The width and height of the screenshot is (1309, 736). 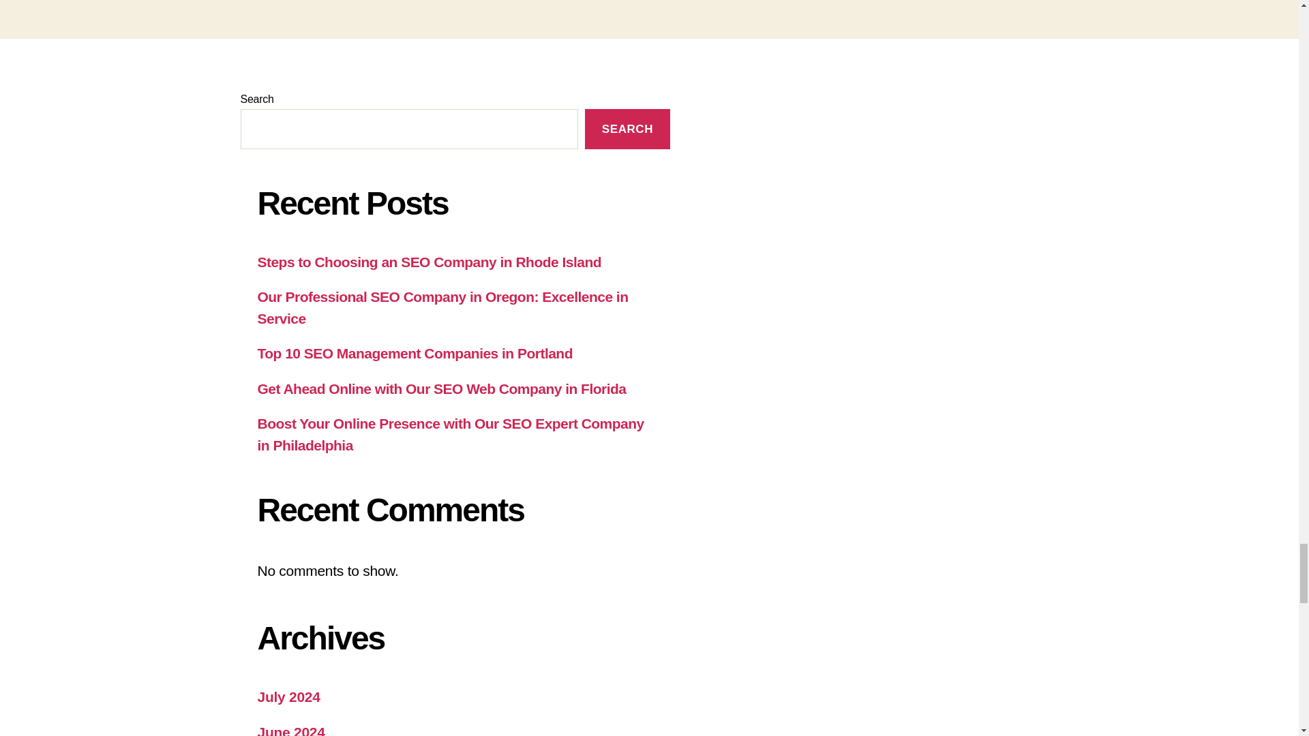 I want to click on Steps to Choosing an SEO Company in Rhode Island, so click(x=430, y=262).